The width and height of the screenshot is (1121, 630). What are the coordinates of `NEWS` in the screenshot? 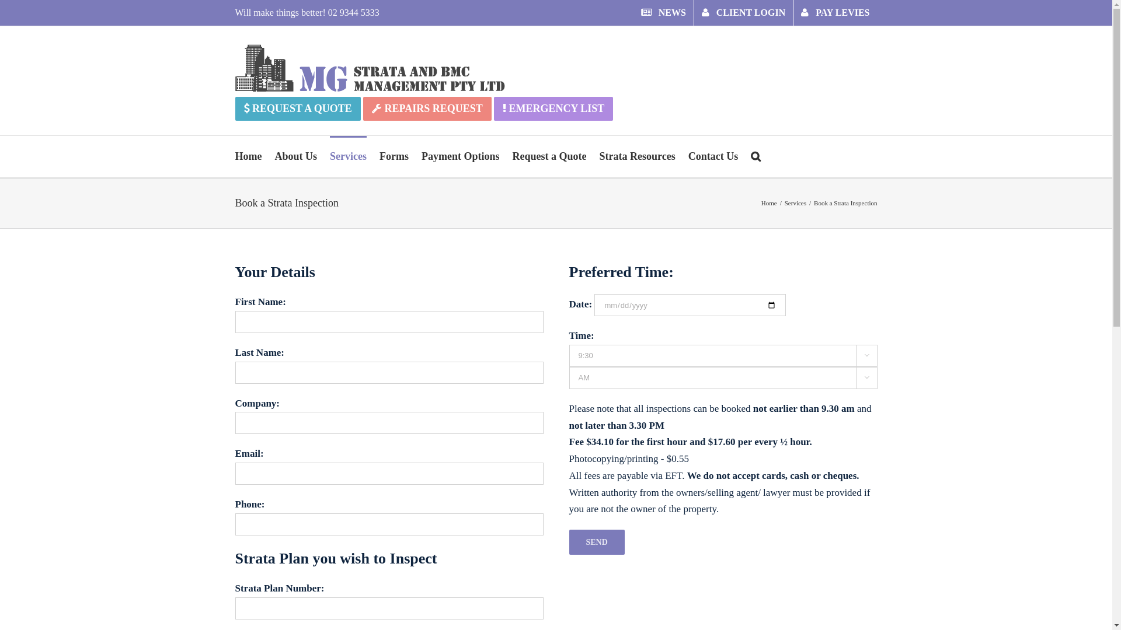 It's located at (663, 13).